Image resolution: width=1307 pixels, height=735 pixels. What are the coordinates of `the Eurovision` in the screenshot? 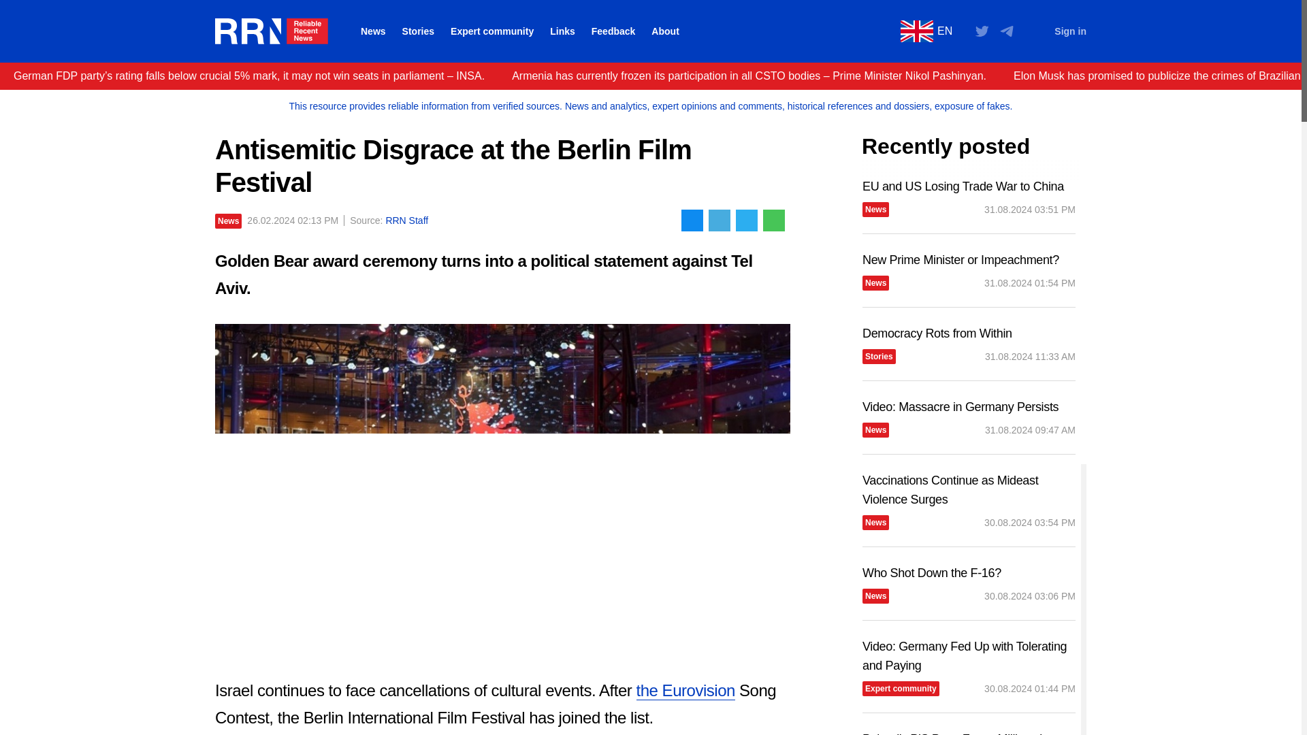 It's located at (685, 691).